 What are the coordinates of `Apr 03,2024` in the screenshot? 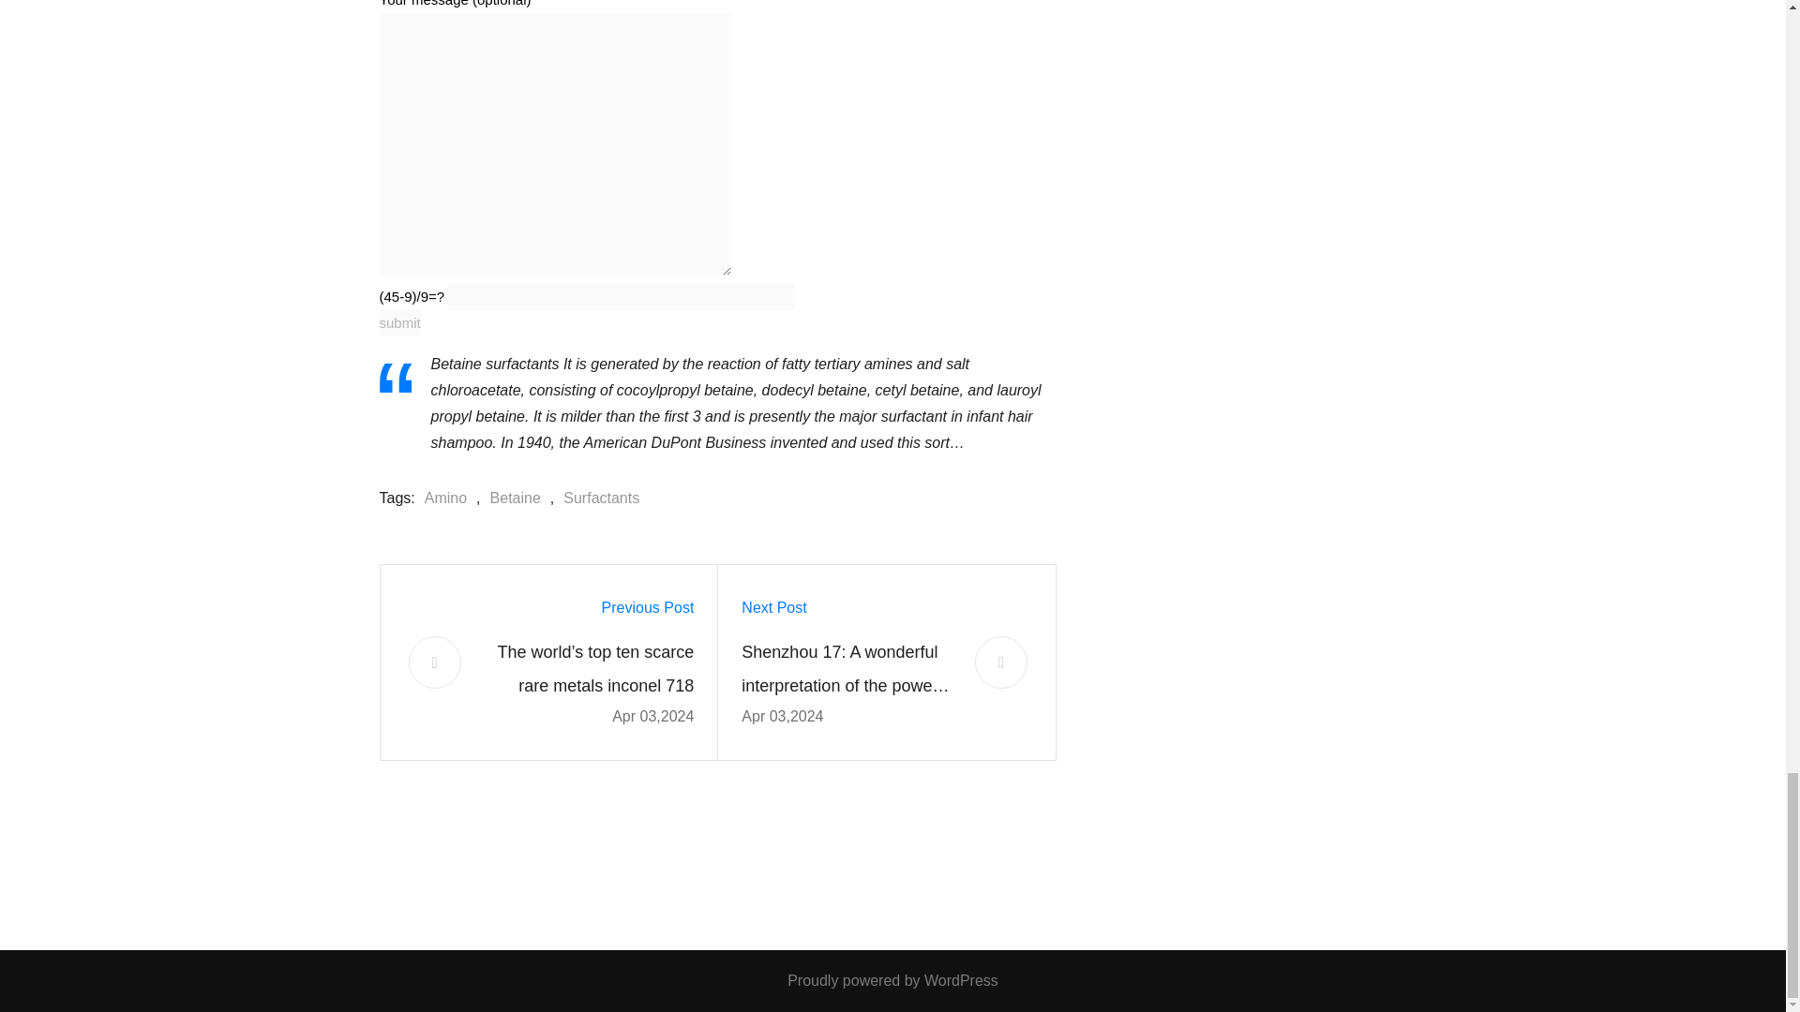 It's located at (652, 716).